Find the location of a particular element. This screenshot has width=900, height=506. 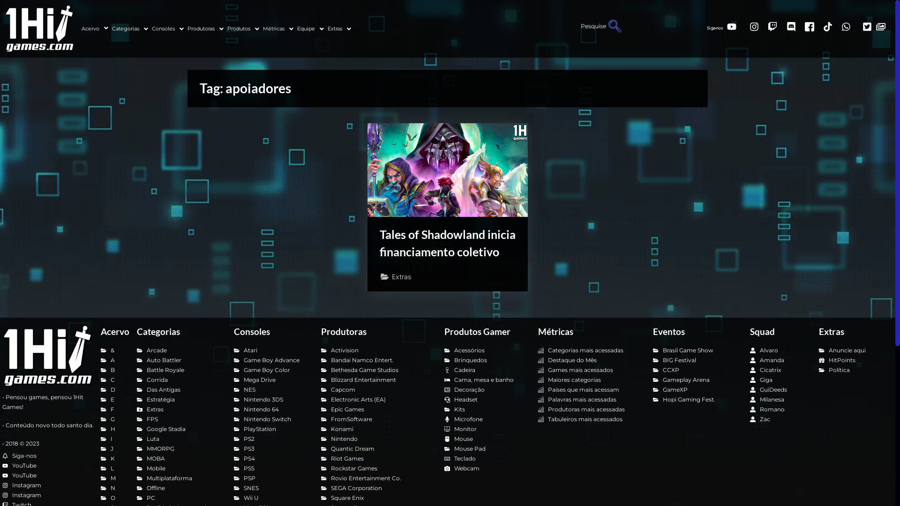

Tabuleiros mais acessados is located at coordinates (591, 419).